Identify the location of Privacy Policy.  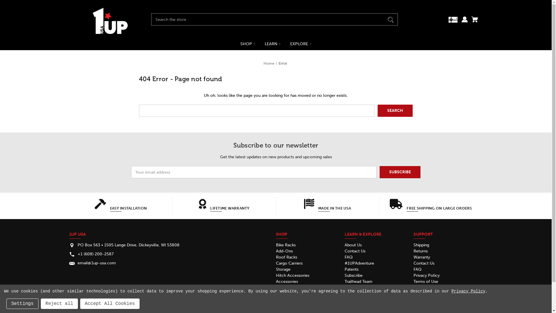
(427, 275).